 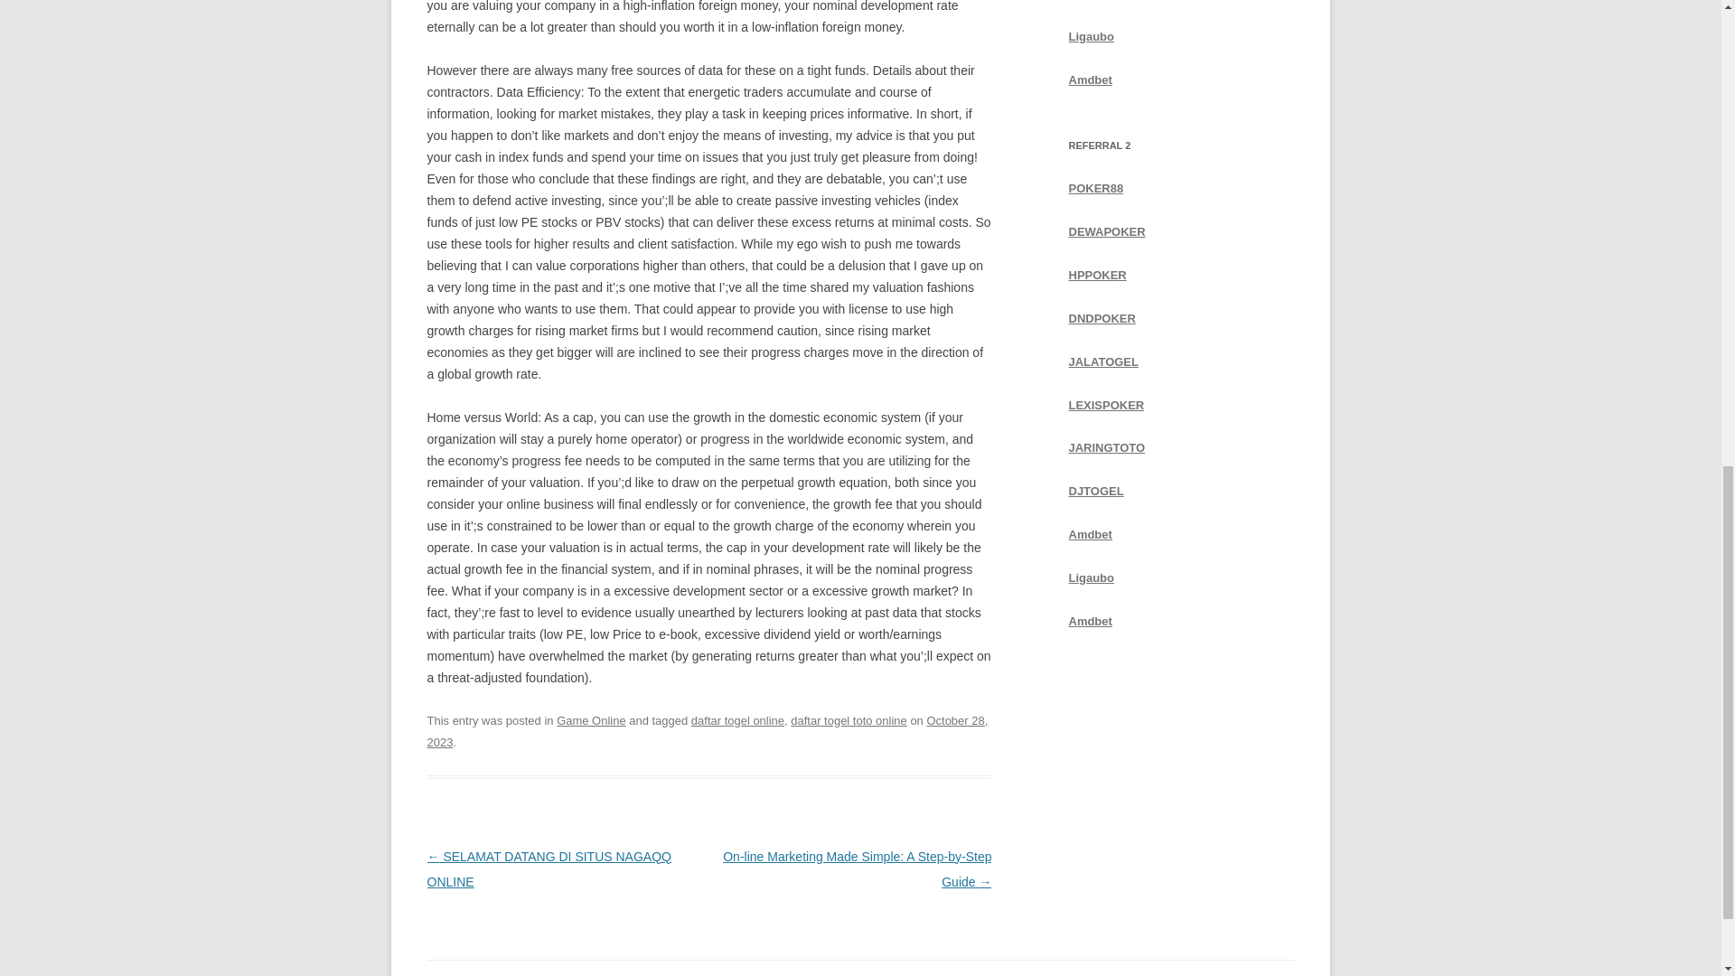 I want to click on 3:55 am, so click(x=707, y=731).